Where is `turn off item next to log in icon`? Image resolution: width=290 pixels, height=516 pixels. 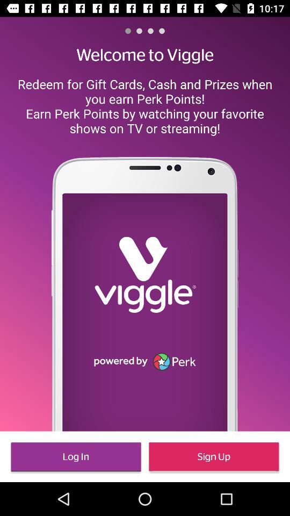 turn off item next to log in icon is located at coordinates (214, 457).